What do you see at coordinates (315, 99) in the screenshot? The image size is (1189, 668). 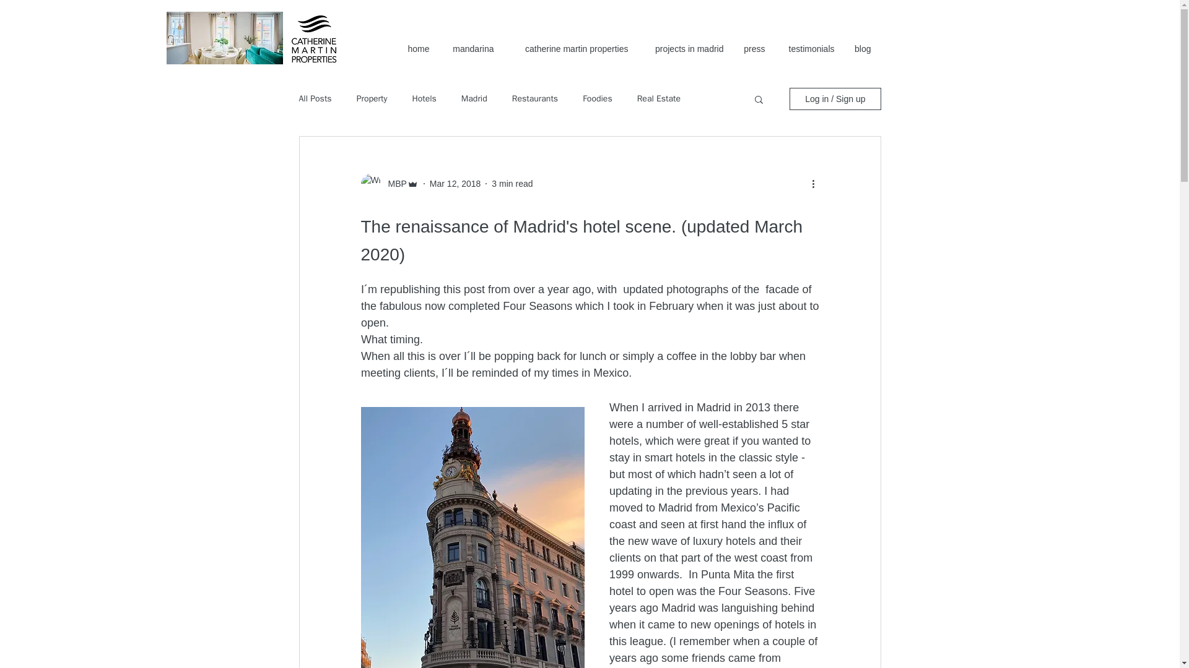 I see `All Posts` at bounding box center [315, 99].